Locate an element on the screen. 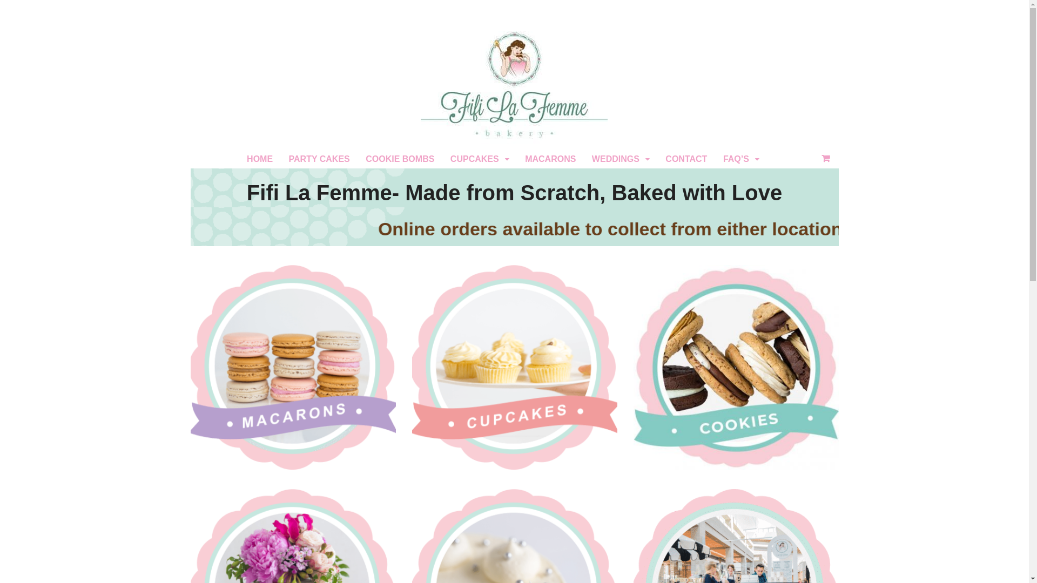  View your shopping cart is located at coordinates (825, 159).